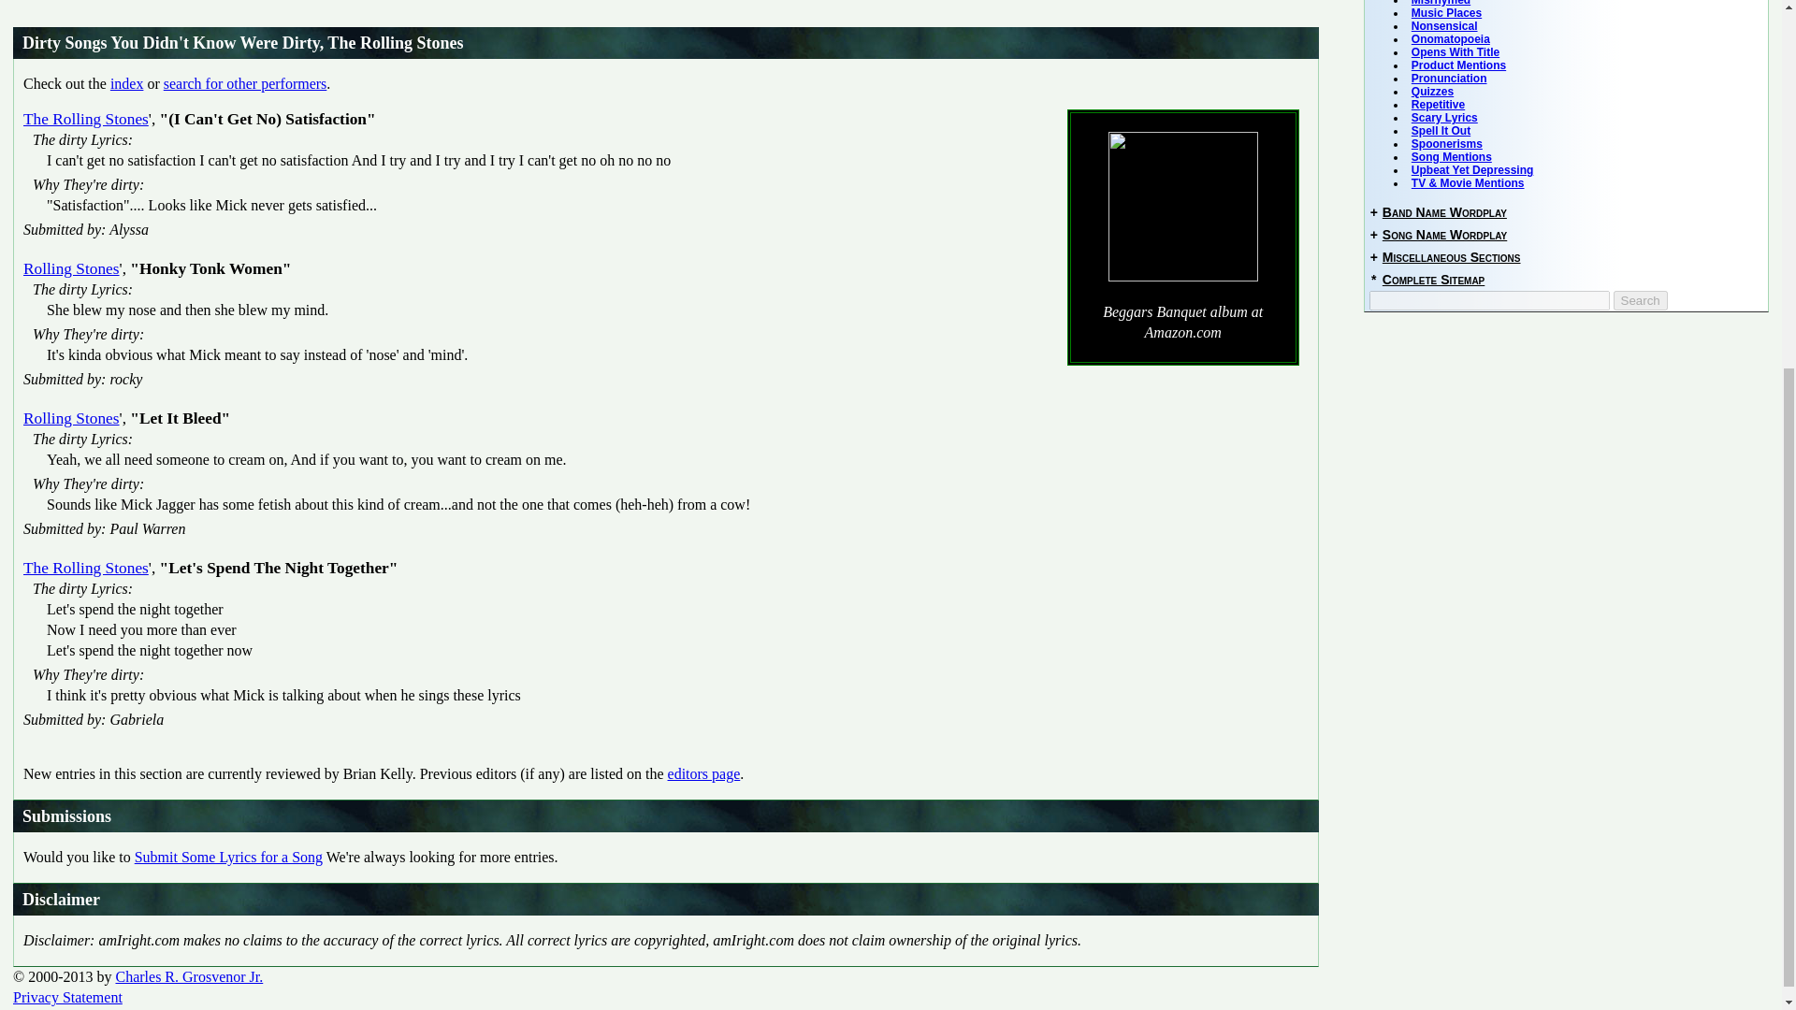 Image resolution: width=1796 pixels, height=1010 pixels. What do you see at coordinates (71, 268) in the screenshot?
I see `Rolling Stones` at bounding box center [71, 268].